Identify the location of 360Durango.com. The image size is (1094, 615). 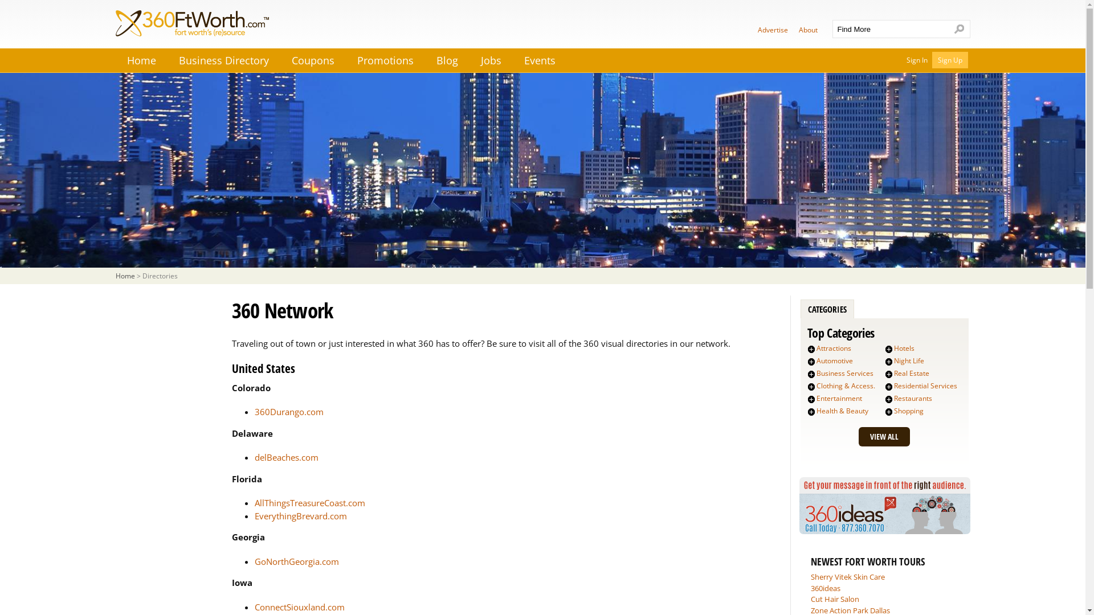
(288, 412).